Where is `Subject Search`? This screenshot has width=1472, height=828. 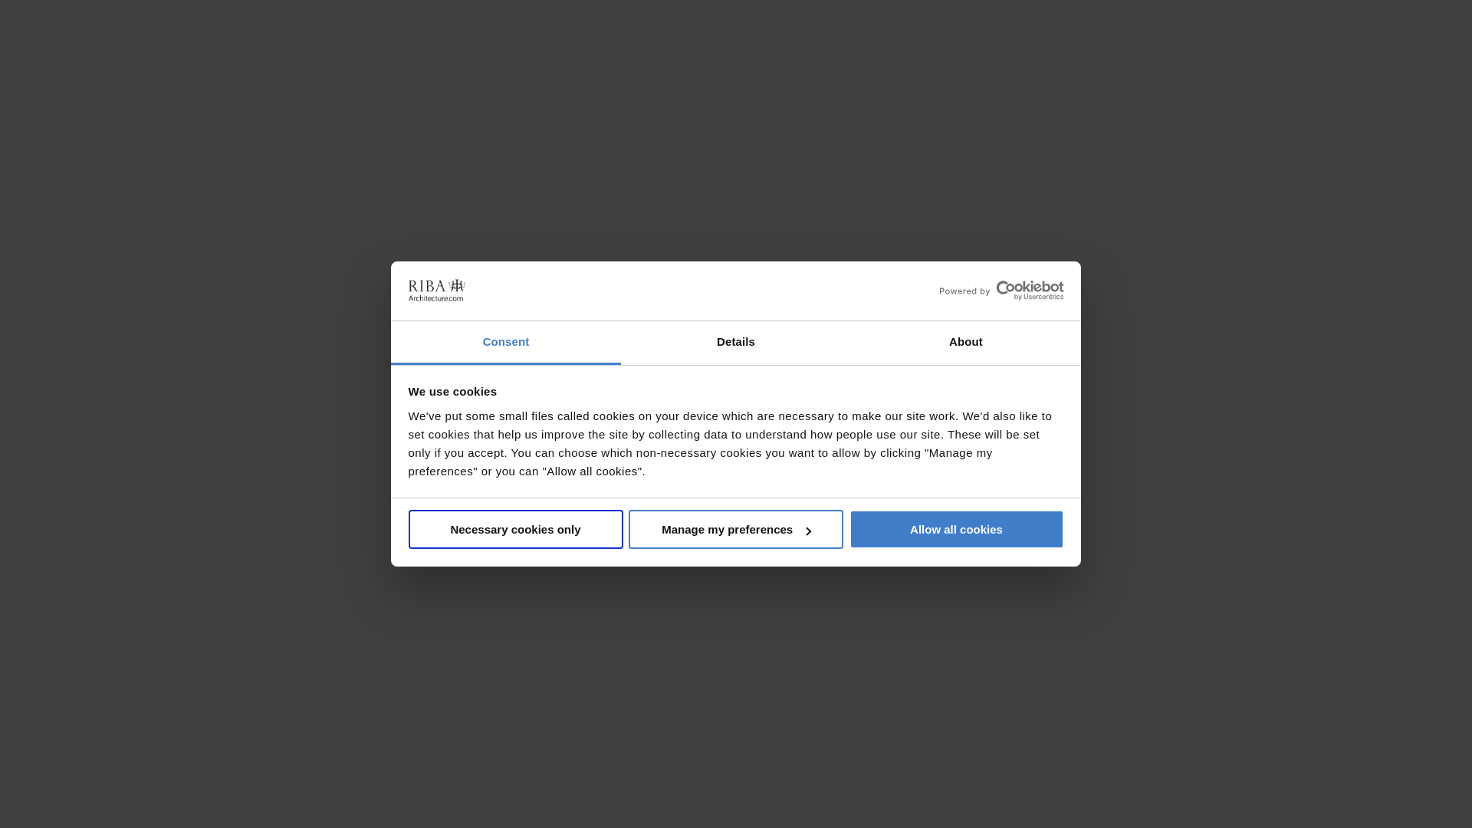
Subject Search is located at coordinates (683, 188).